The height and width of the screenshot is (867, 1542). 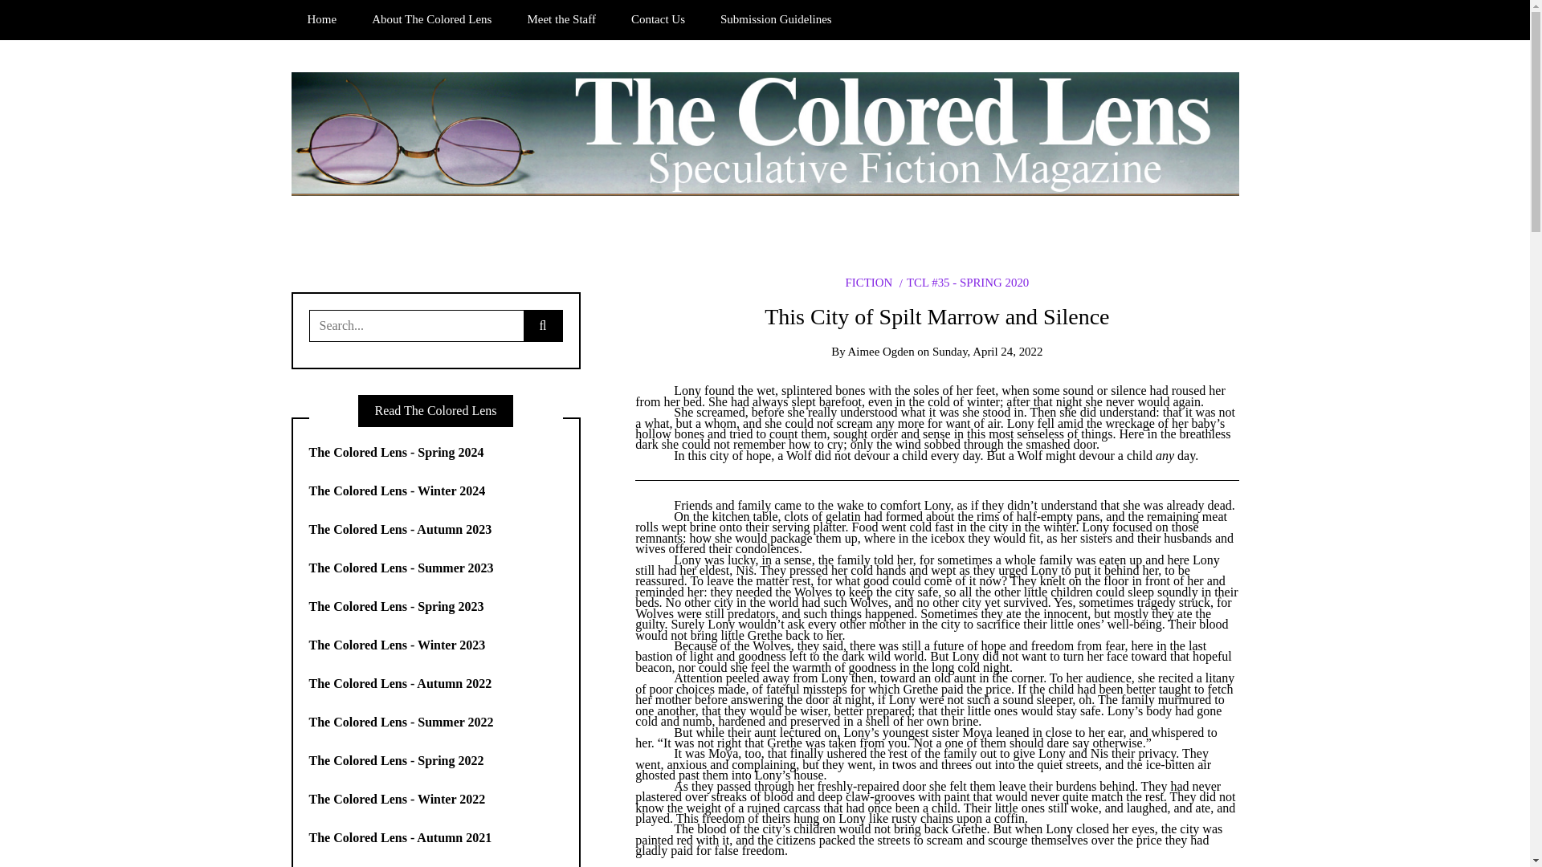 I want to click on The Colored Lens - Autumn 2022, so click(x=400, y=683).